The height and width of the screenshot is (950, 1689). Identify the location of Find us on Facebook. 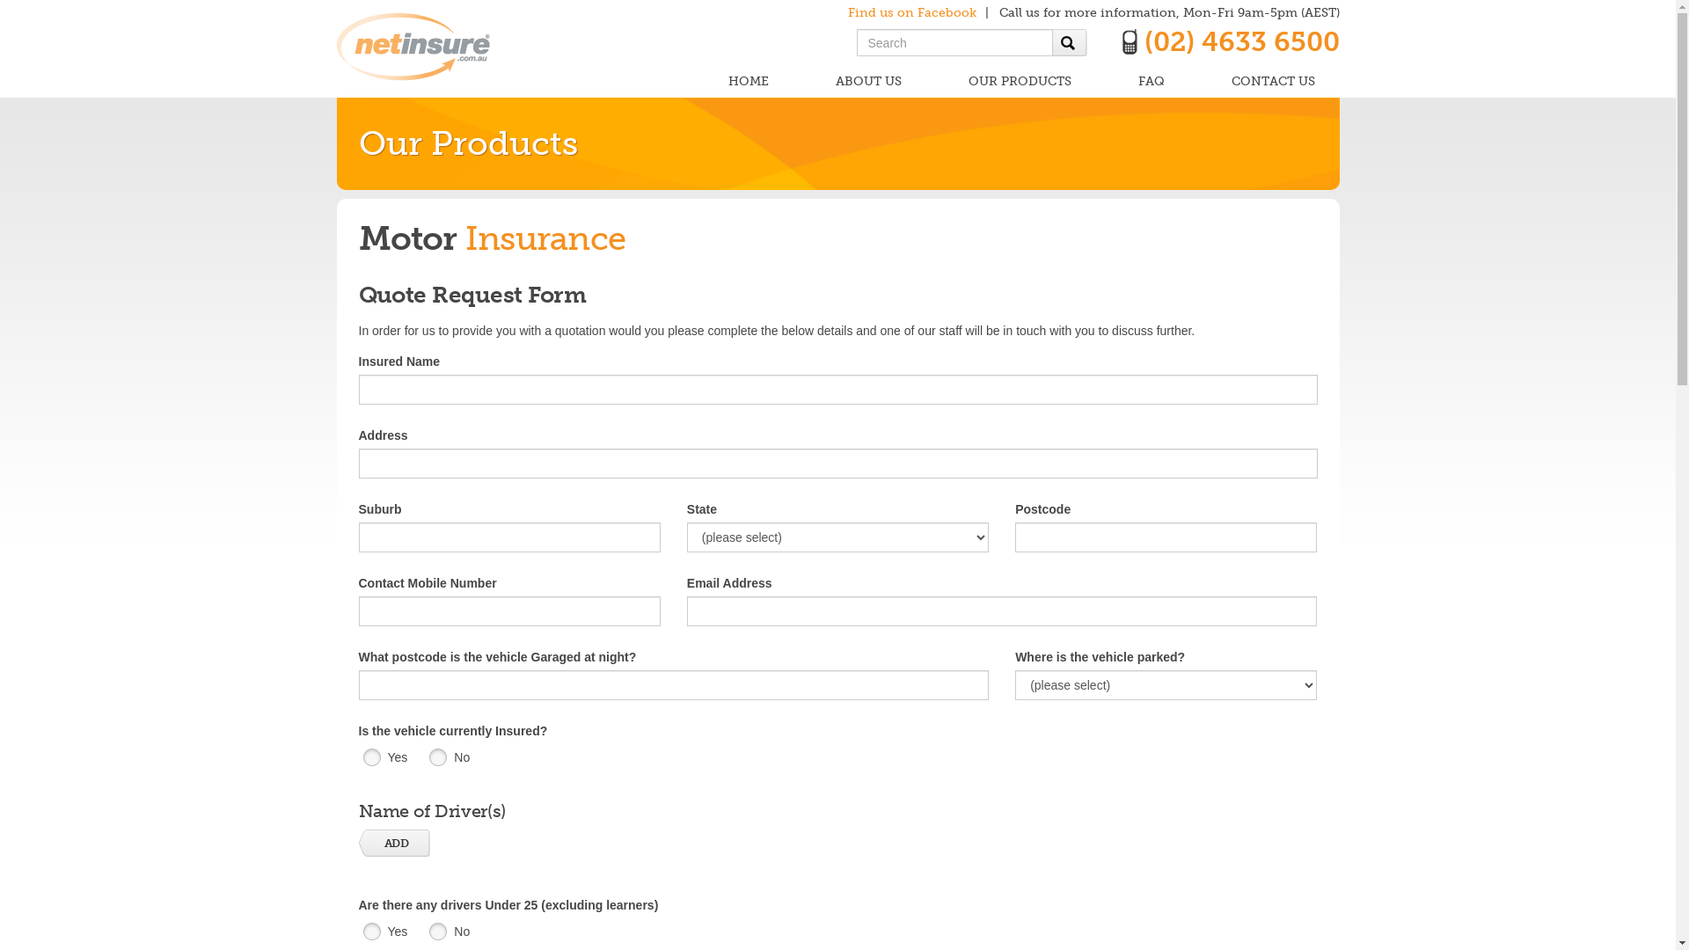
(912, 12).